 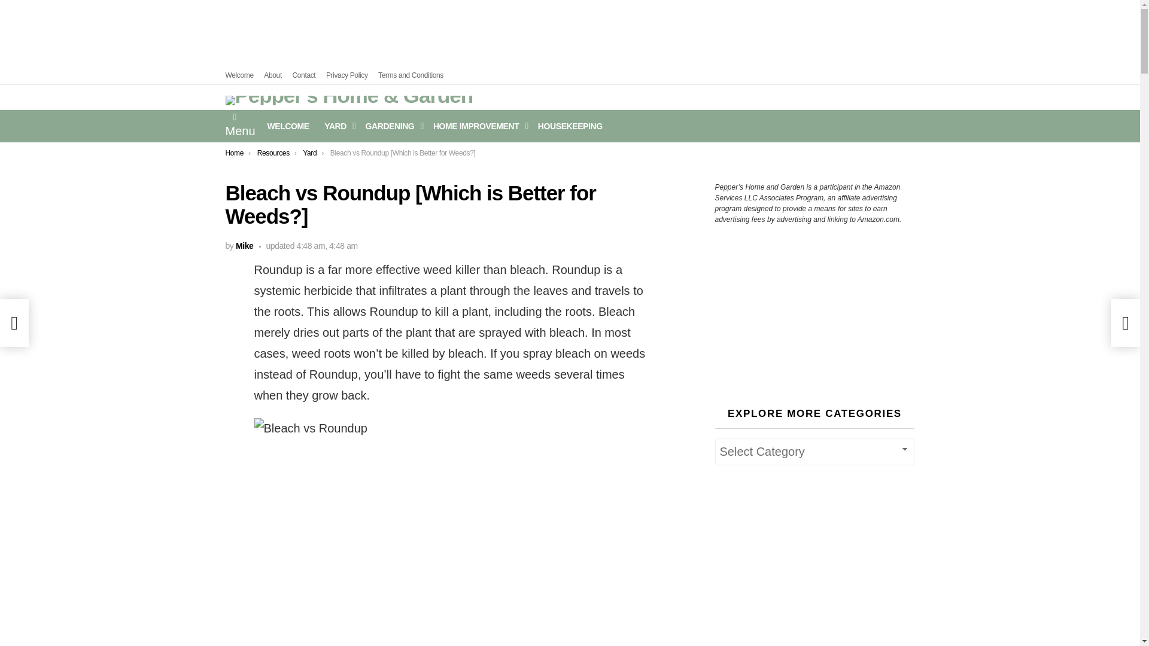 What do you see at coordinates (239, 75) in the screenshot?
I see `Welcome` at bounding box center [239, 75].